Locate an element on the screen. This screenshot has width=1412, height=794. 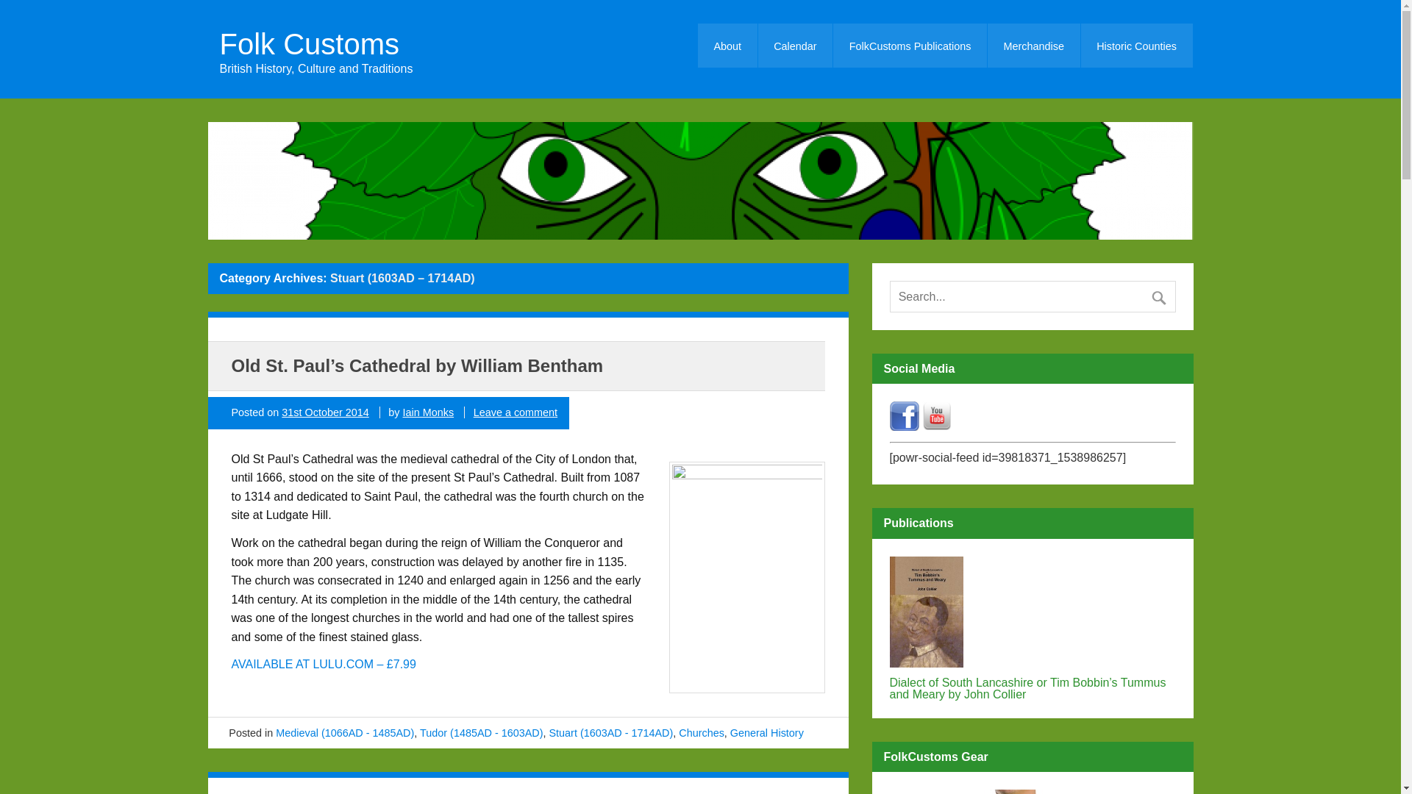
View all posts by Iain Monks is located at coordinates (428, 412).